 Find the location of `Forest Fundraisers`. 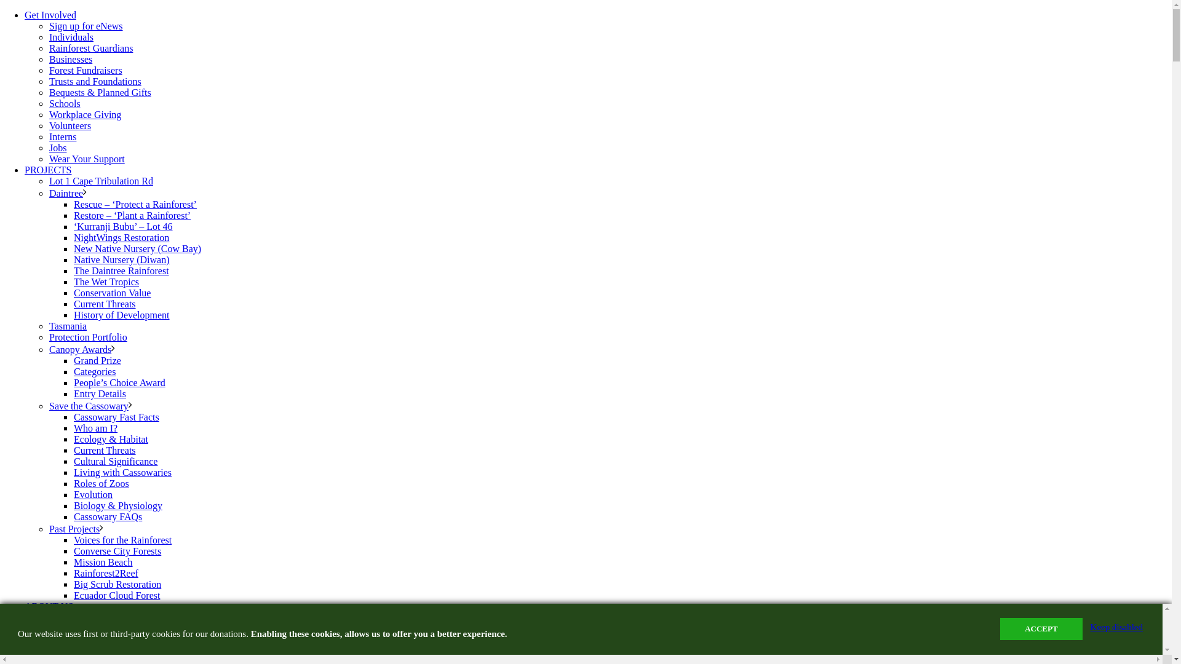

Forest Fundraisers is located at coordinates (86, 68).